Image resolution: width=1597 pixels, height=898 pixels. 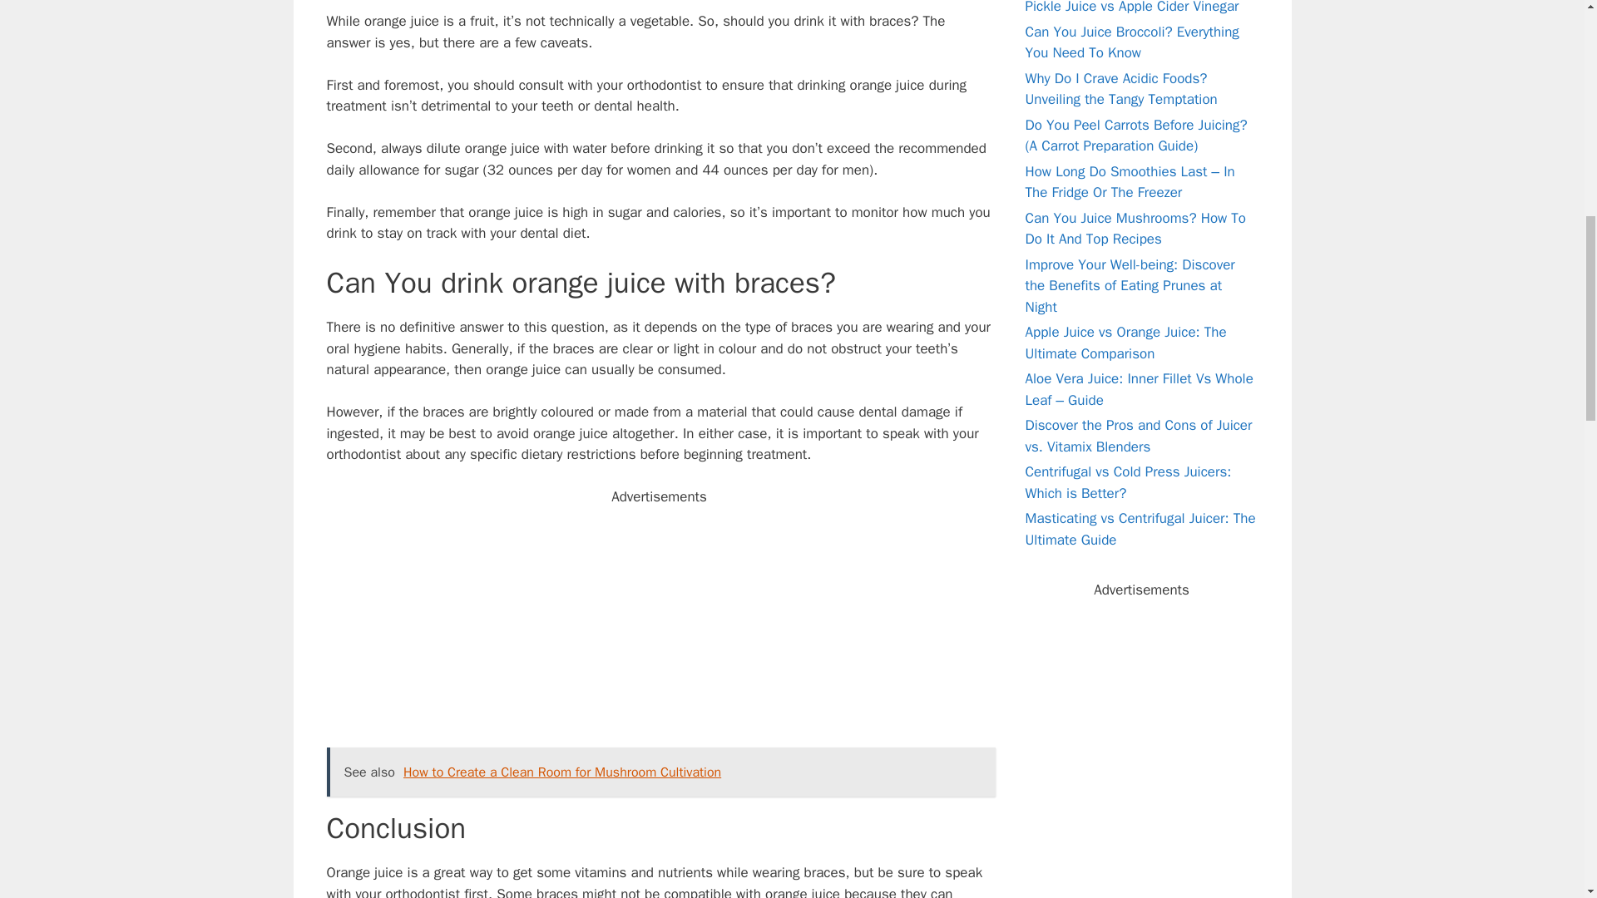 What do you see at coordinates (1128, 482) in the screenshot?
I see `Centrifugal vs Cold Press Juicers: Which is Better?` at bounding box center [1128, 482].